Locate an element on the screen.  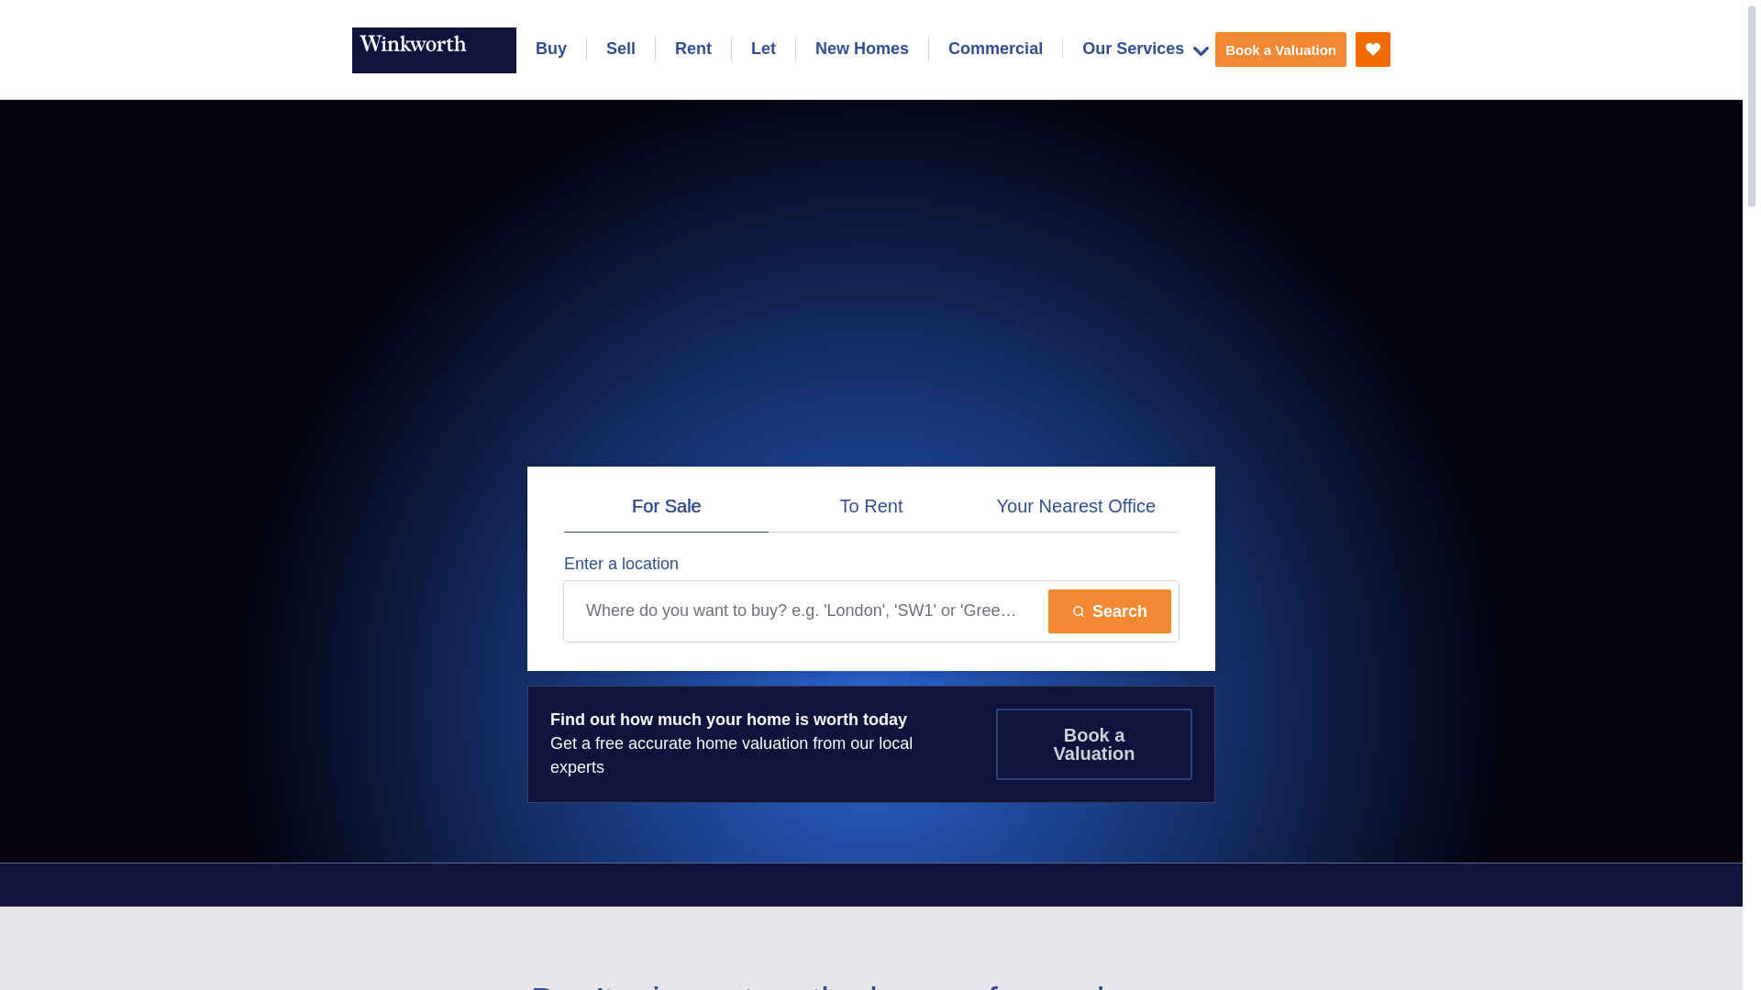
Let is located at coordinates (763, 49).